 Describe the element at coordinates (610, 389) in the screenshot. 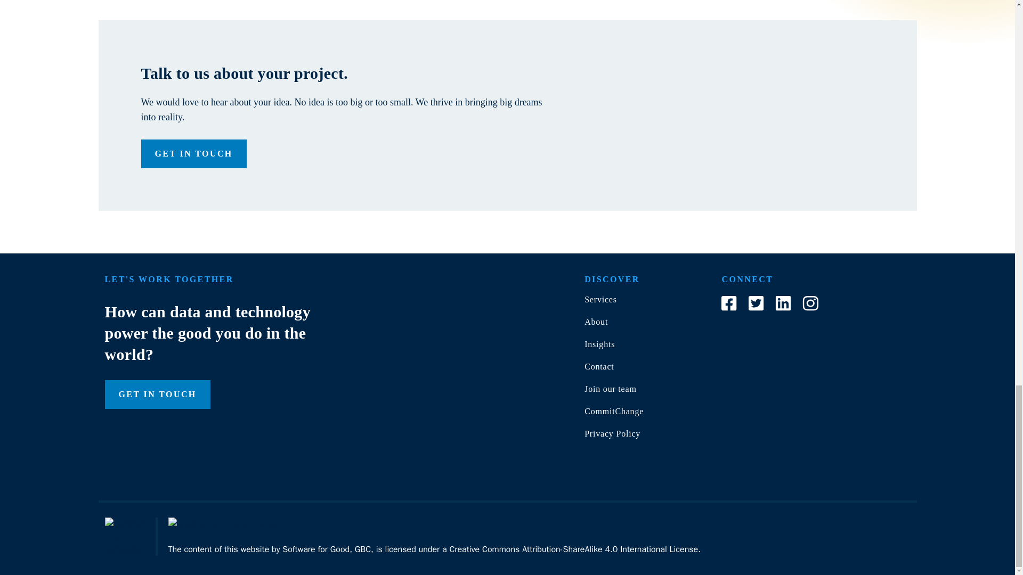

I see `Join our team` at that location.